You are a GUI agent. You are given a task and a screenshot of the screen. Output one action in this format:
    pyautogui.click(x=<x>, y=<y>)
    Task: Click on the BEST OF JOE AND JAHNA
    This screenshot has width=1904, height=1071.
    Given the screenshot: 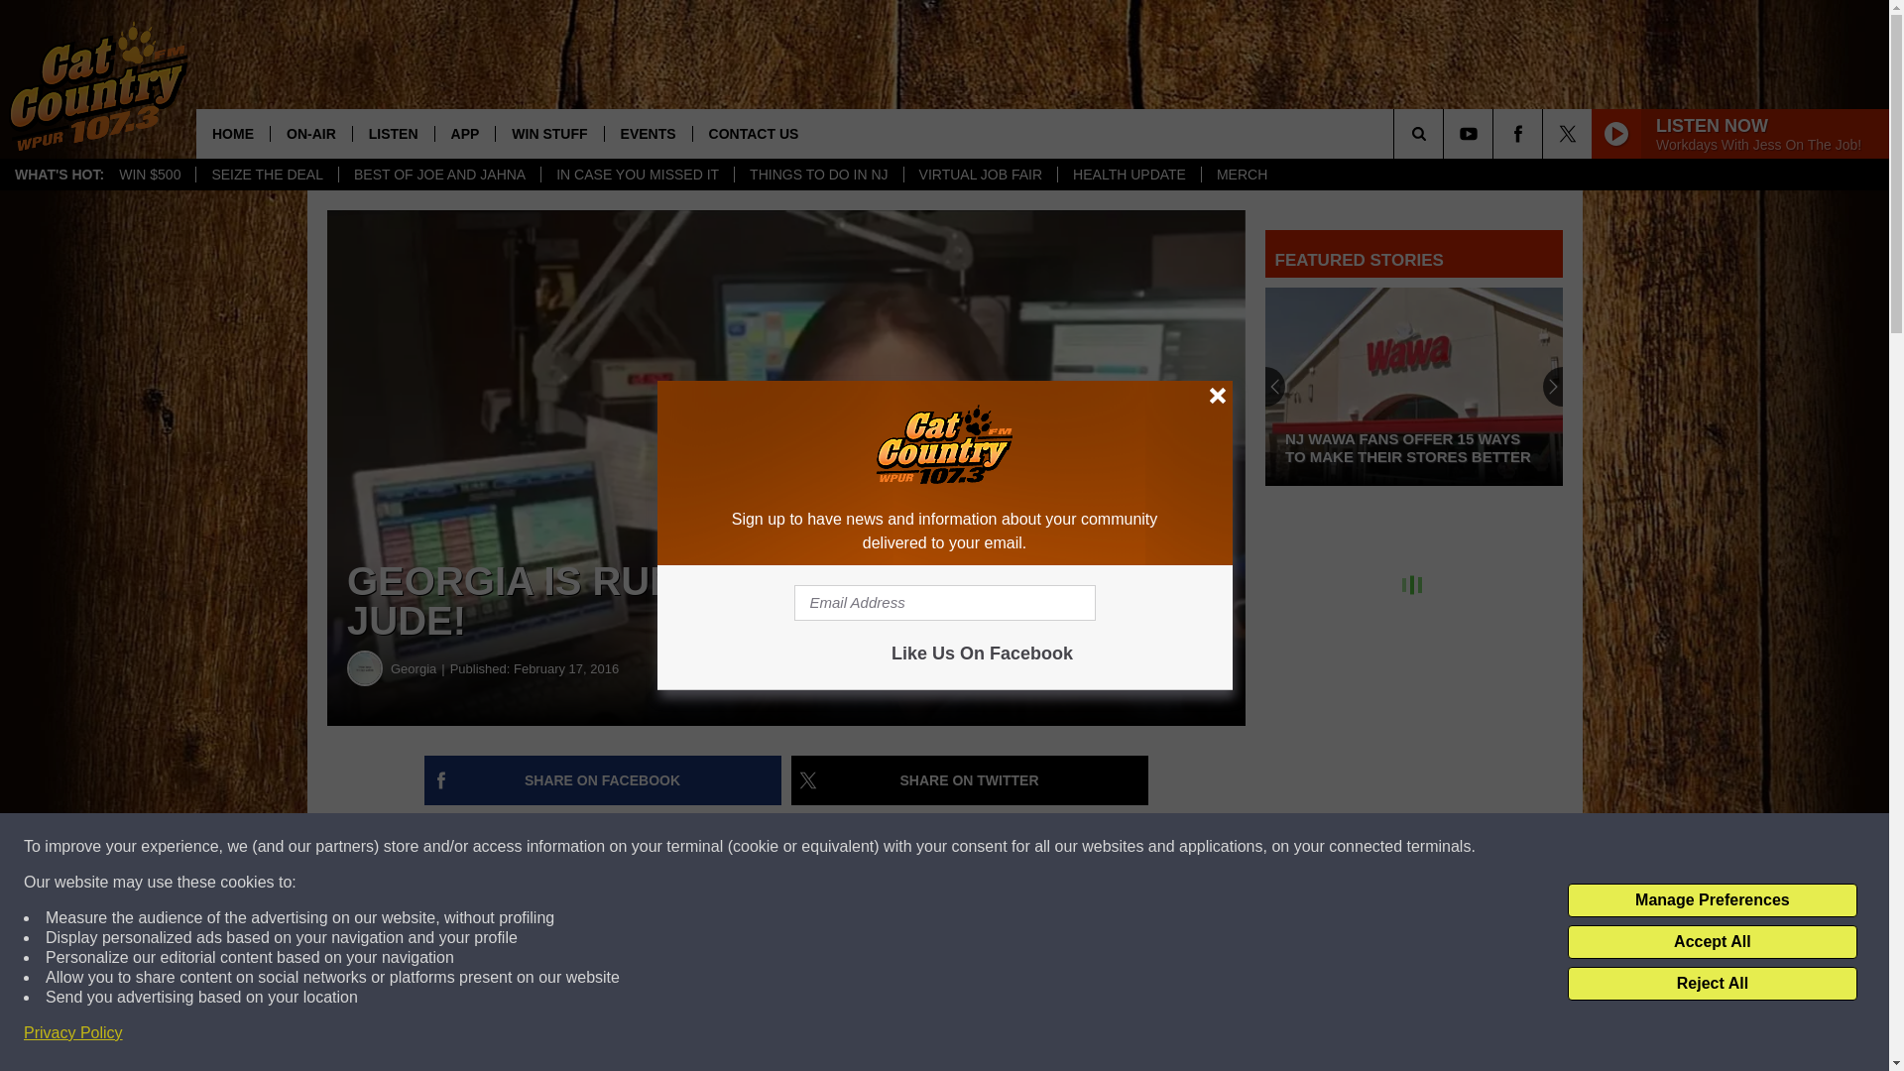 What is the action you would take?
    pyautogui.click(x=439, y=175)
    